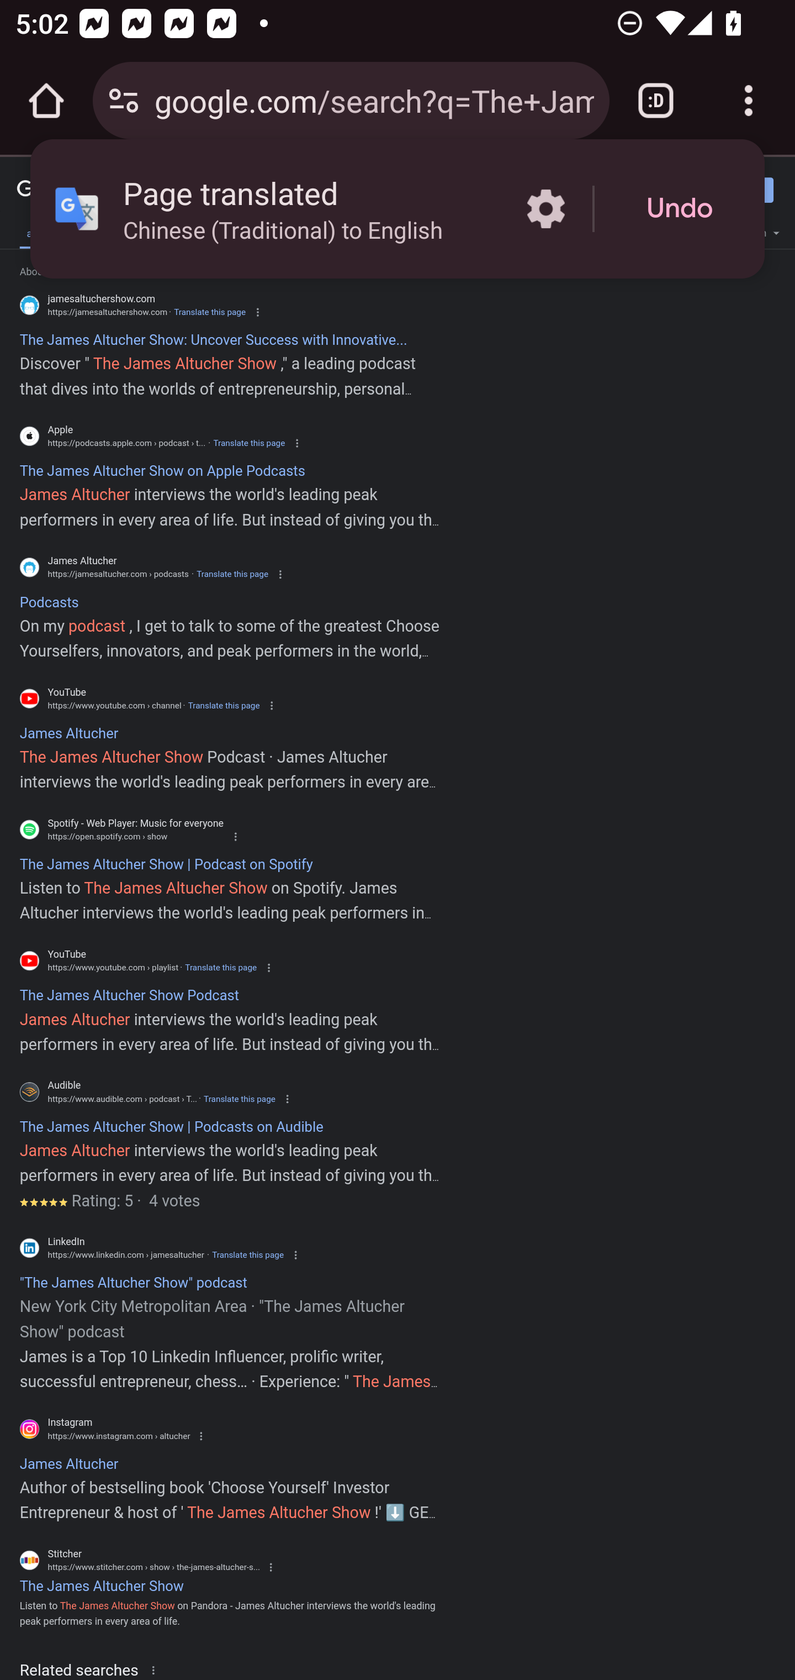  What do you see at coordinates (232, 574) in the screenshot?
I see `Translate this page` at bounding box center [232, 574].